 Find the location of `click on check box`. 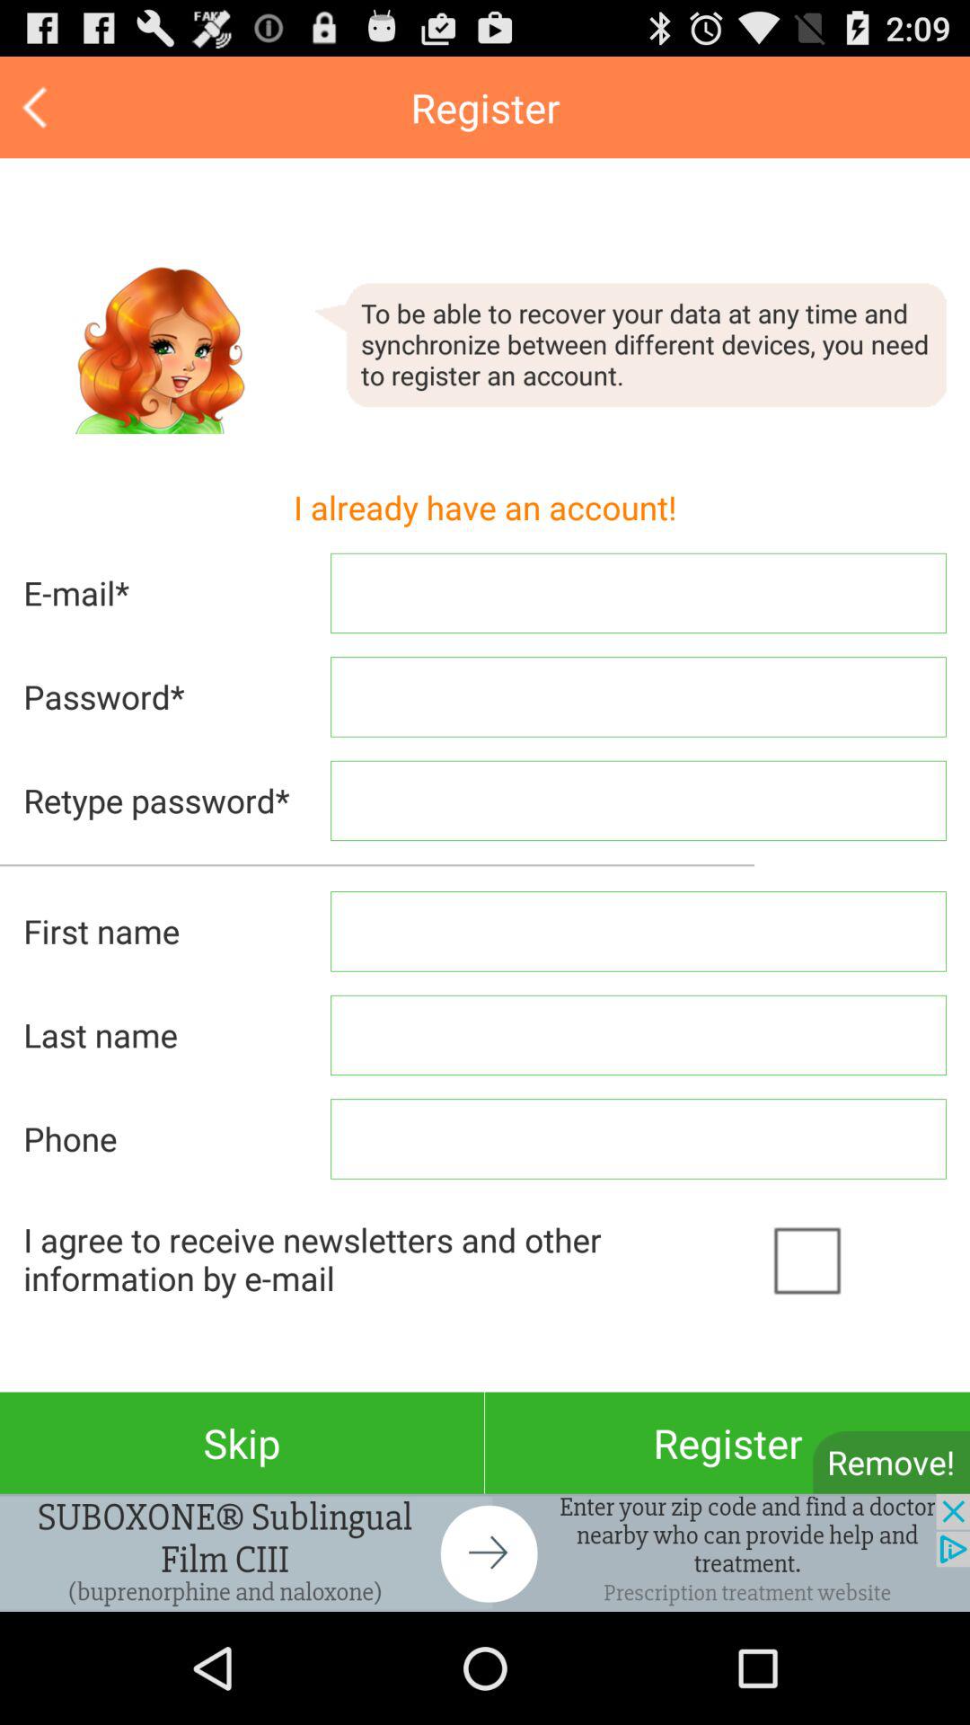

click on check box is located at coordinates (853, 1259).